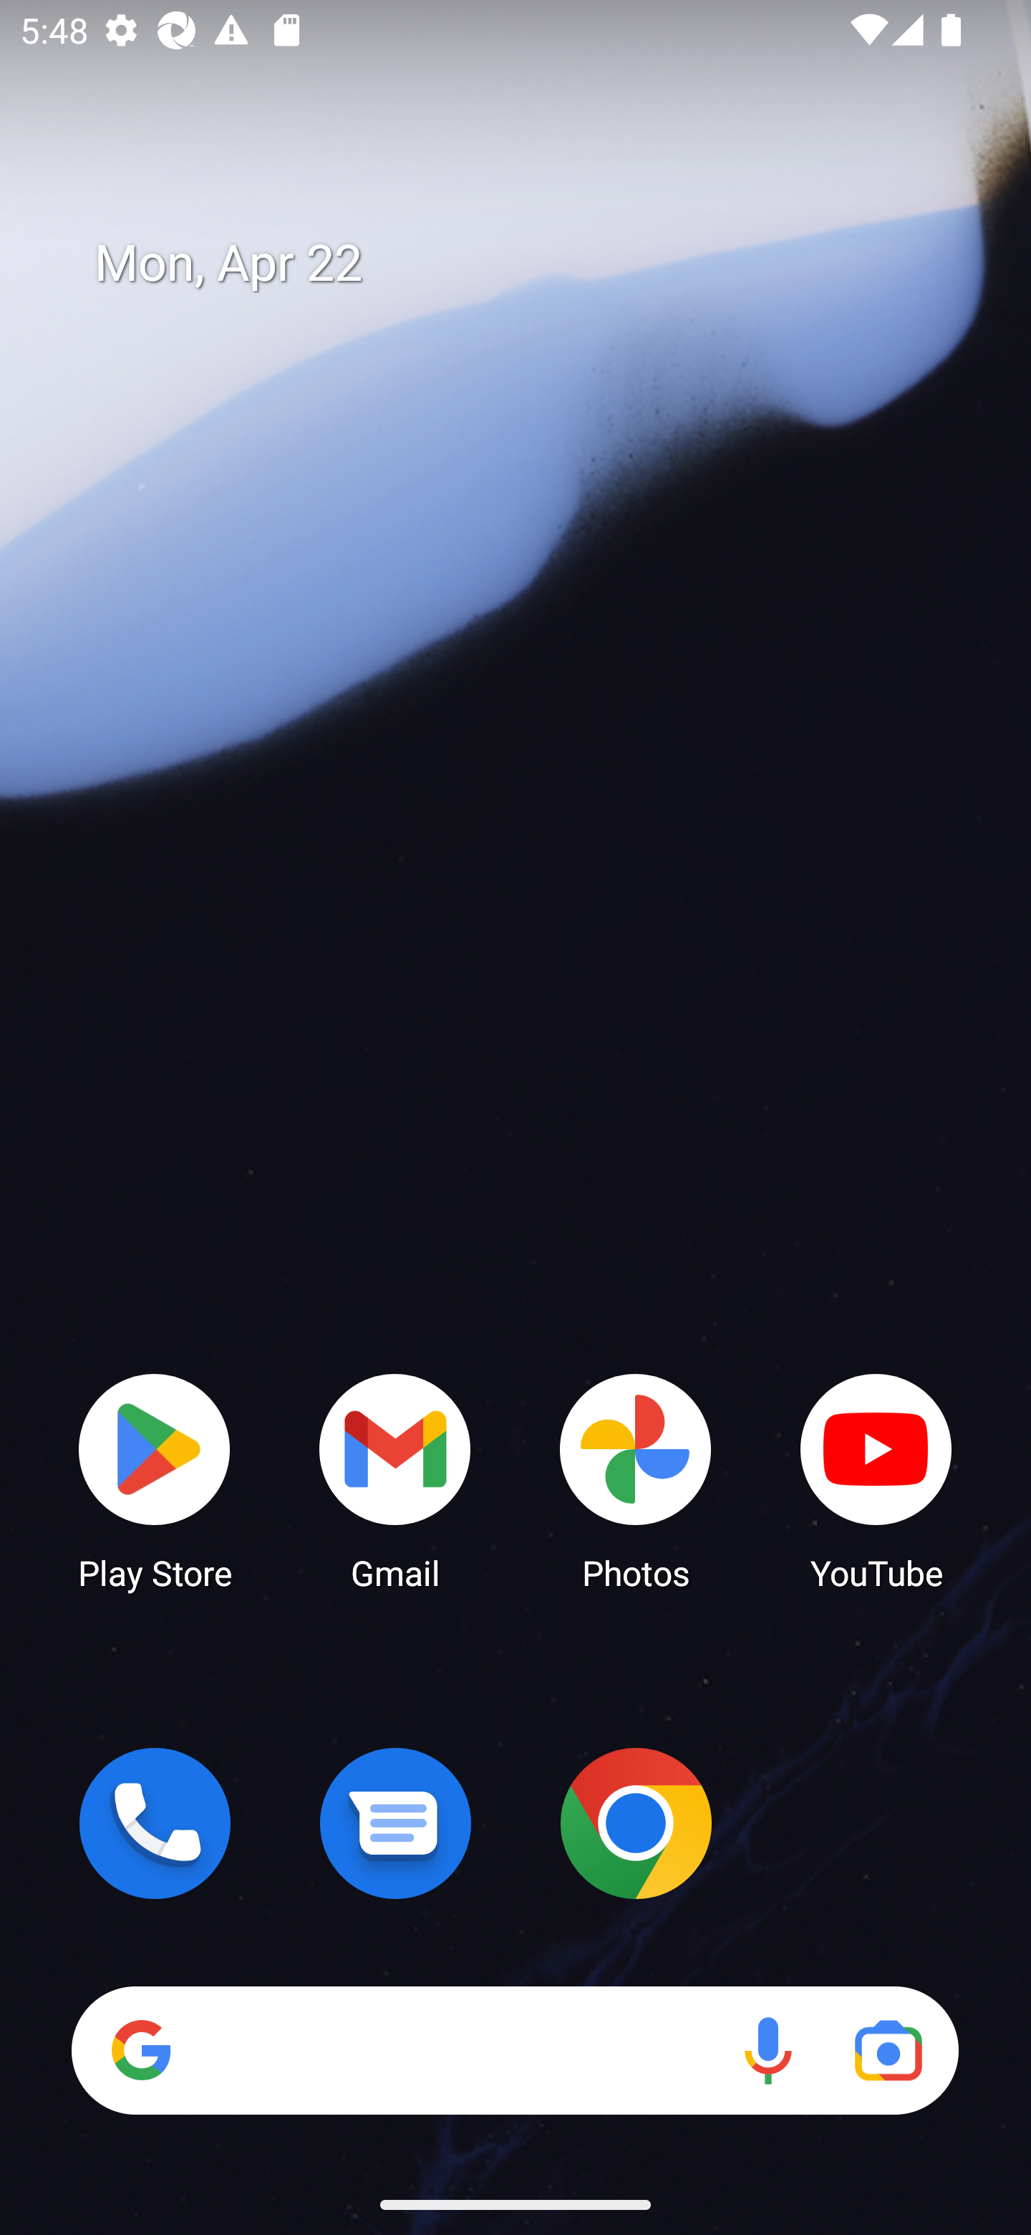  What do you see at coordinates (395, 1823) in the screenshot?
I see `Messages` at bounding box center [395, 1823].